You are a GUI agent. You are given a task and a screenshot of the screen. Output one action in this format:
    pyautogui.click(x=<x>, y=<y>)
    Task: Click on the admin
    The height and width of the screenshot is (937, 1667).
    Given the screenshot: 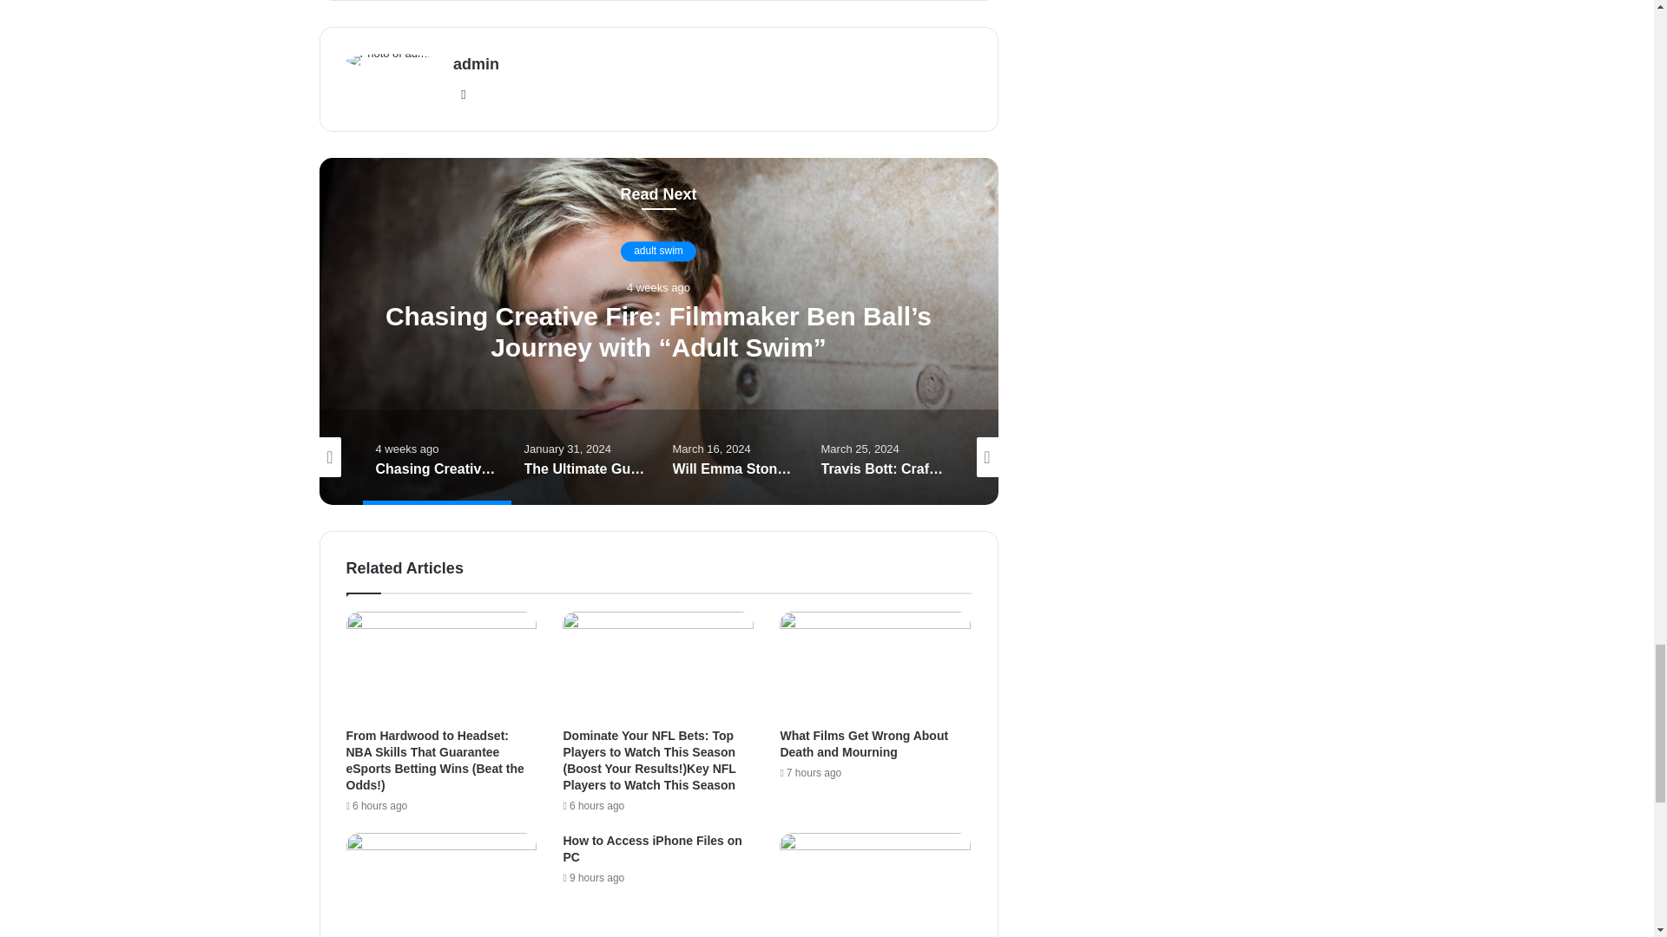 What is the action you would take?
    pyautogui.click(x=476, y=64)
    